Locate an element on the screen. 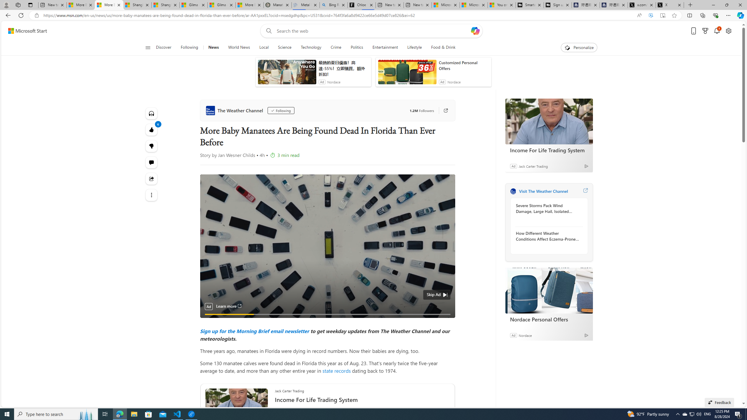 The image size is (747, 420). X is located at coordinates (670, 5).